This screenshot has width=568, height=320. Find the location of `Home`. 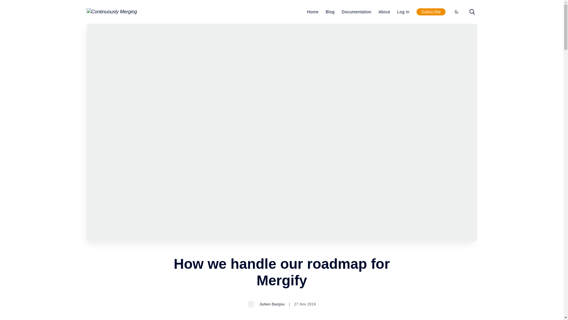

Home is located at coordinates (312, 12).